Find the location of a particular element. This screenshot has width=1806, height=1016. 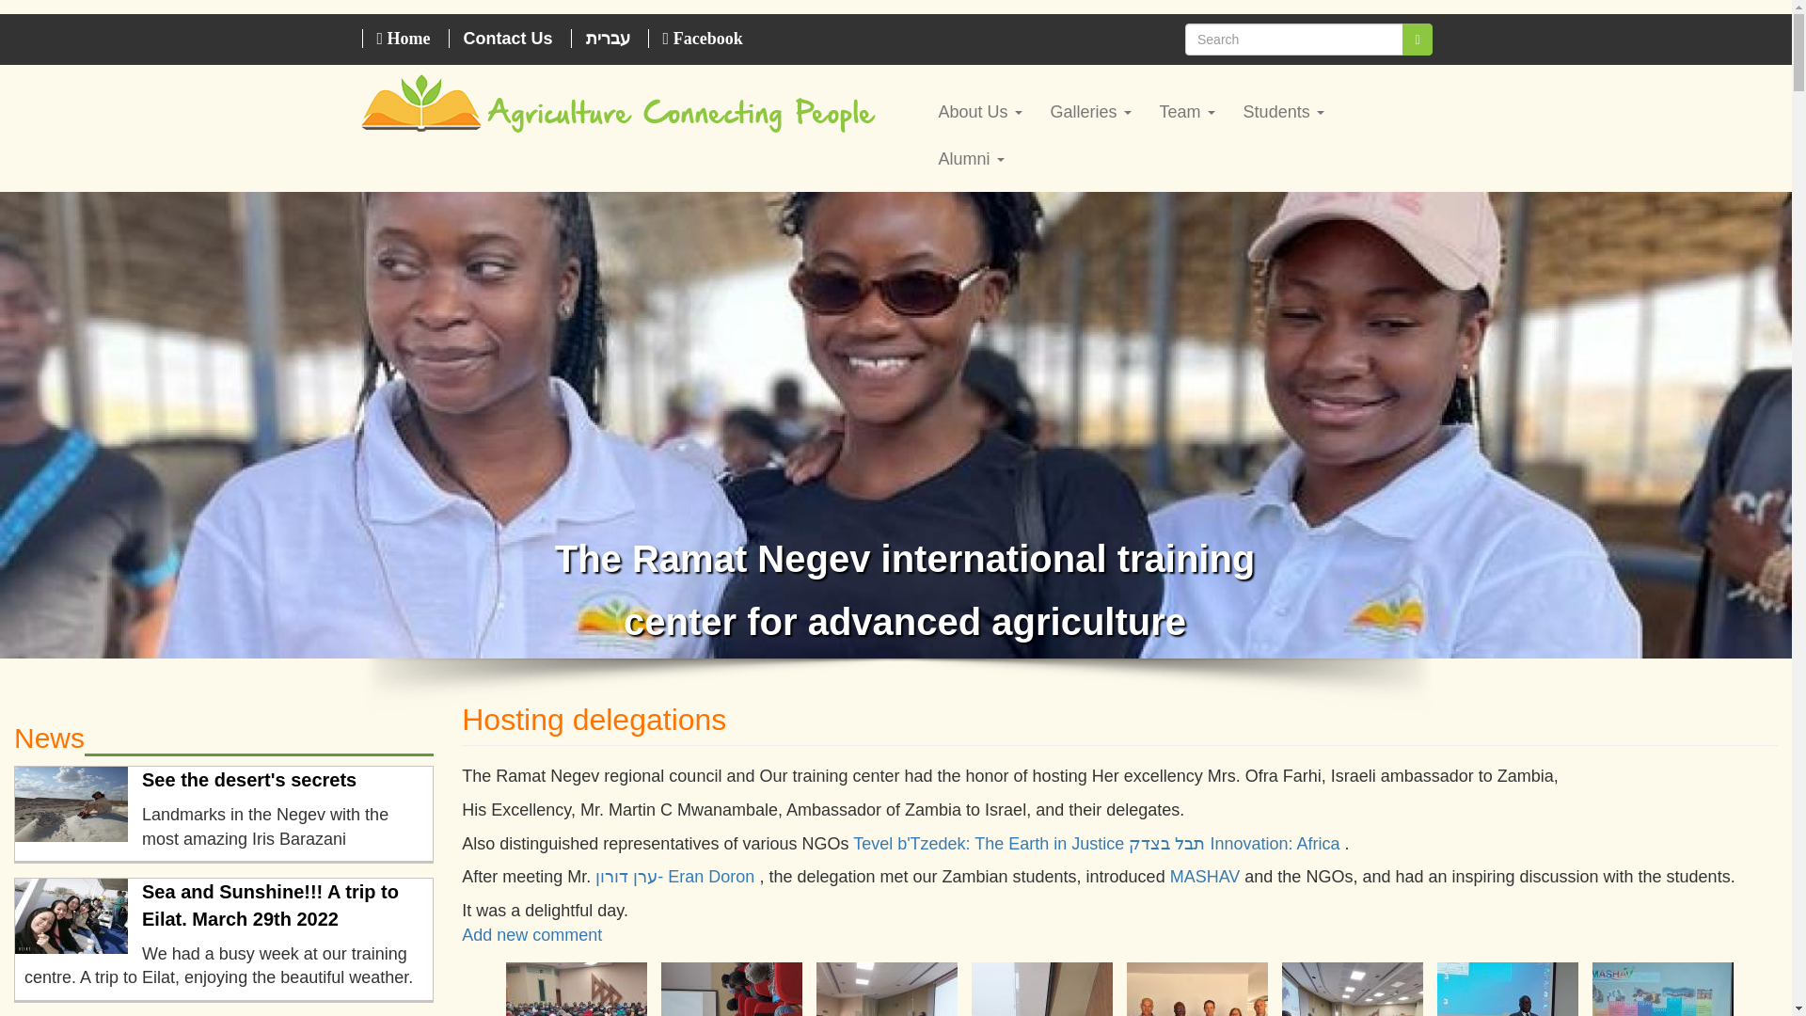

Hosting delegations is located at coordinates (1353, 988).